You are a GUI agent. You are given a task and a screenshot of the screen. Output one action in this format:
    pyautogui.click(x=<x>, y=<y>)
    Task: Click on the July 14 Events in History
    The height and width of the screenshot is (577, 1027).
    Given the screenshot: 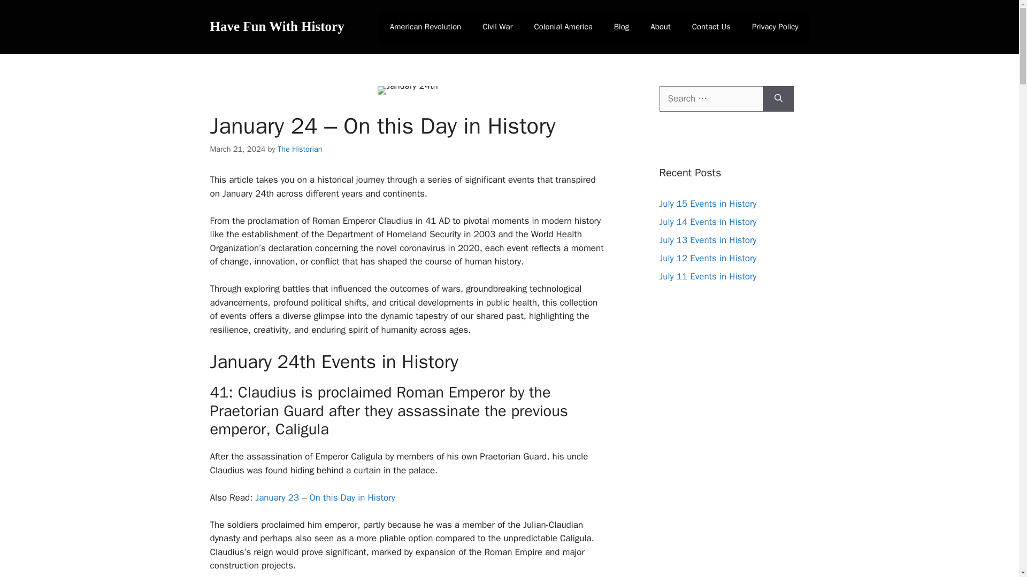 What is the action you would take?
    pyautogui.click(x=707, y=221)
    